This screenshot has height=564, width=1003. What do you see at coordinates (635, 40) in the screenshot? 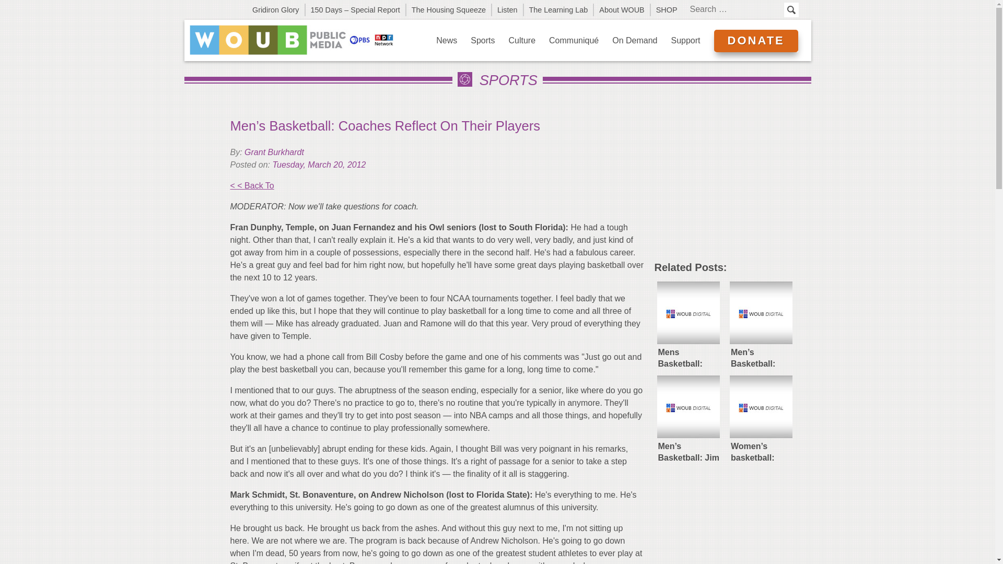
I see `On Demand` at bounding box center [635, 40].